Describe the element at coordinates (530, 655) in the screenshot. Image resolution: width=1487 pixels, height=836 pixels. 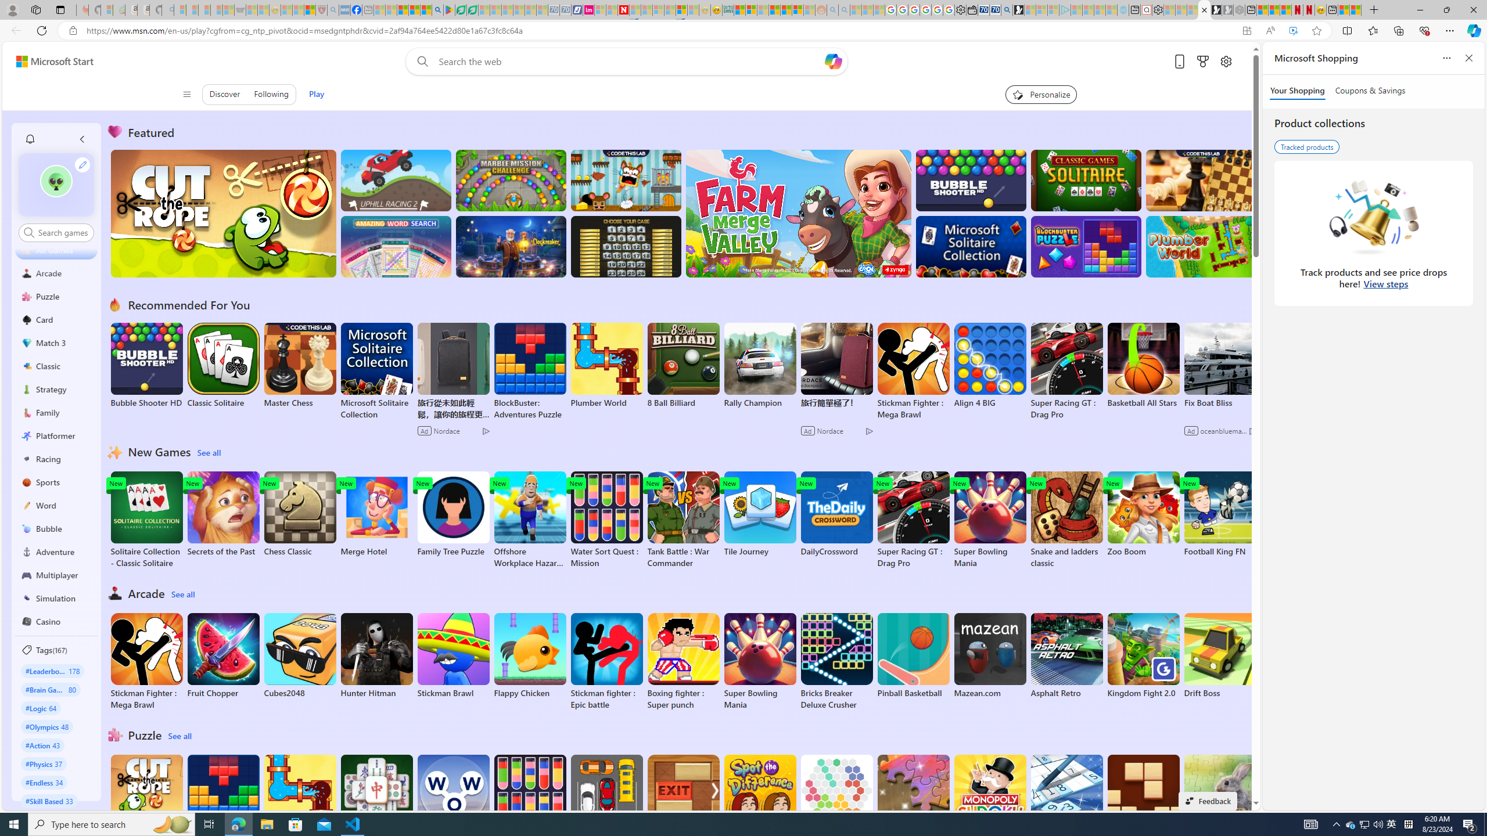
I see `Flappy Chicken` at that location.